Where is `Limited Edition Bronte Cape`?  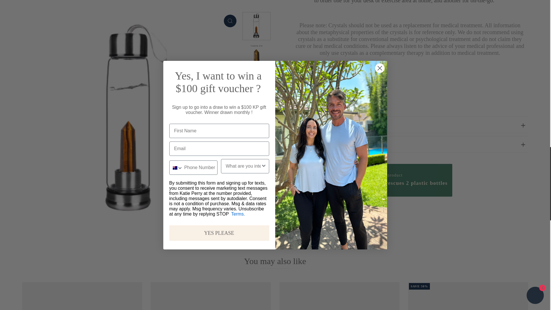 Limited Edition Bronte Cape is located at coordinates (210, 296).